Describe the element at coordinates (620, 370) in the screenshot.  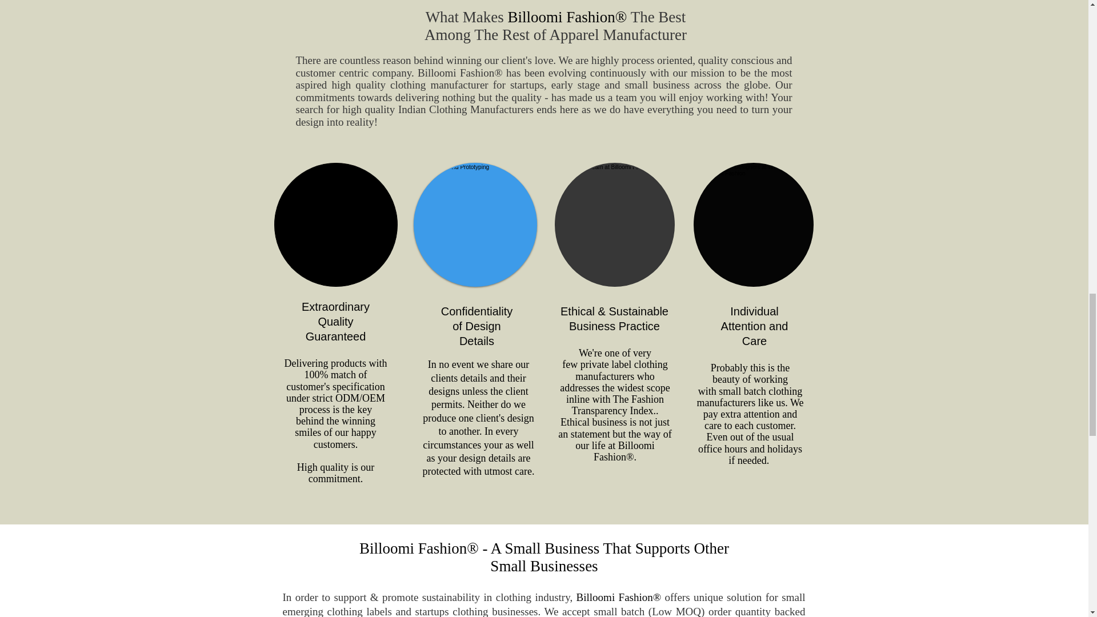
I see `private label clothing manufacturers` at that location.